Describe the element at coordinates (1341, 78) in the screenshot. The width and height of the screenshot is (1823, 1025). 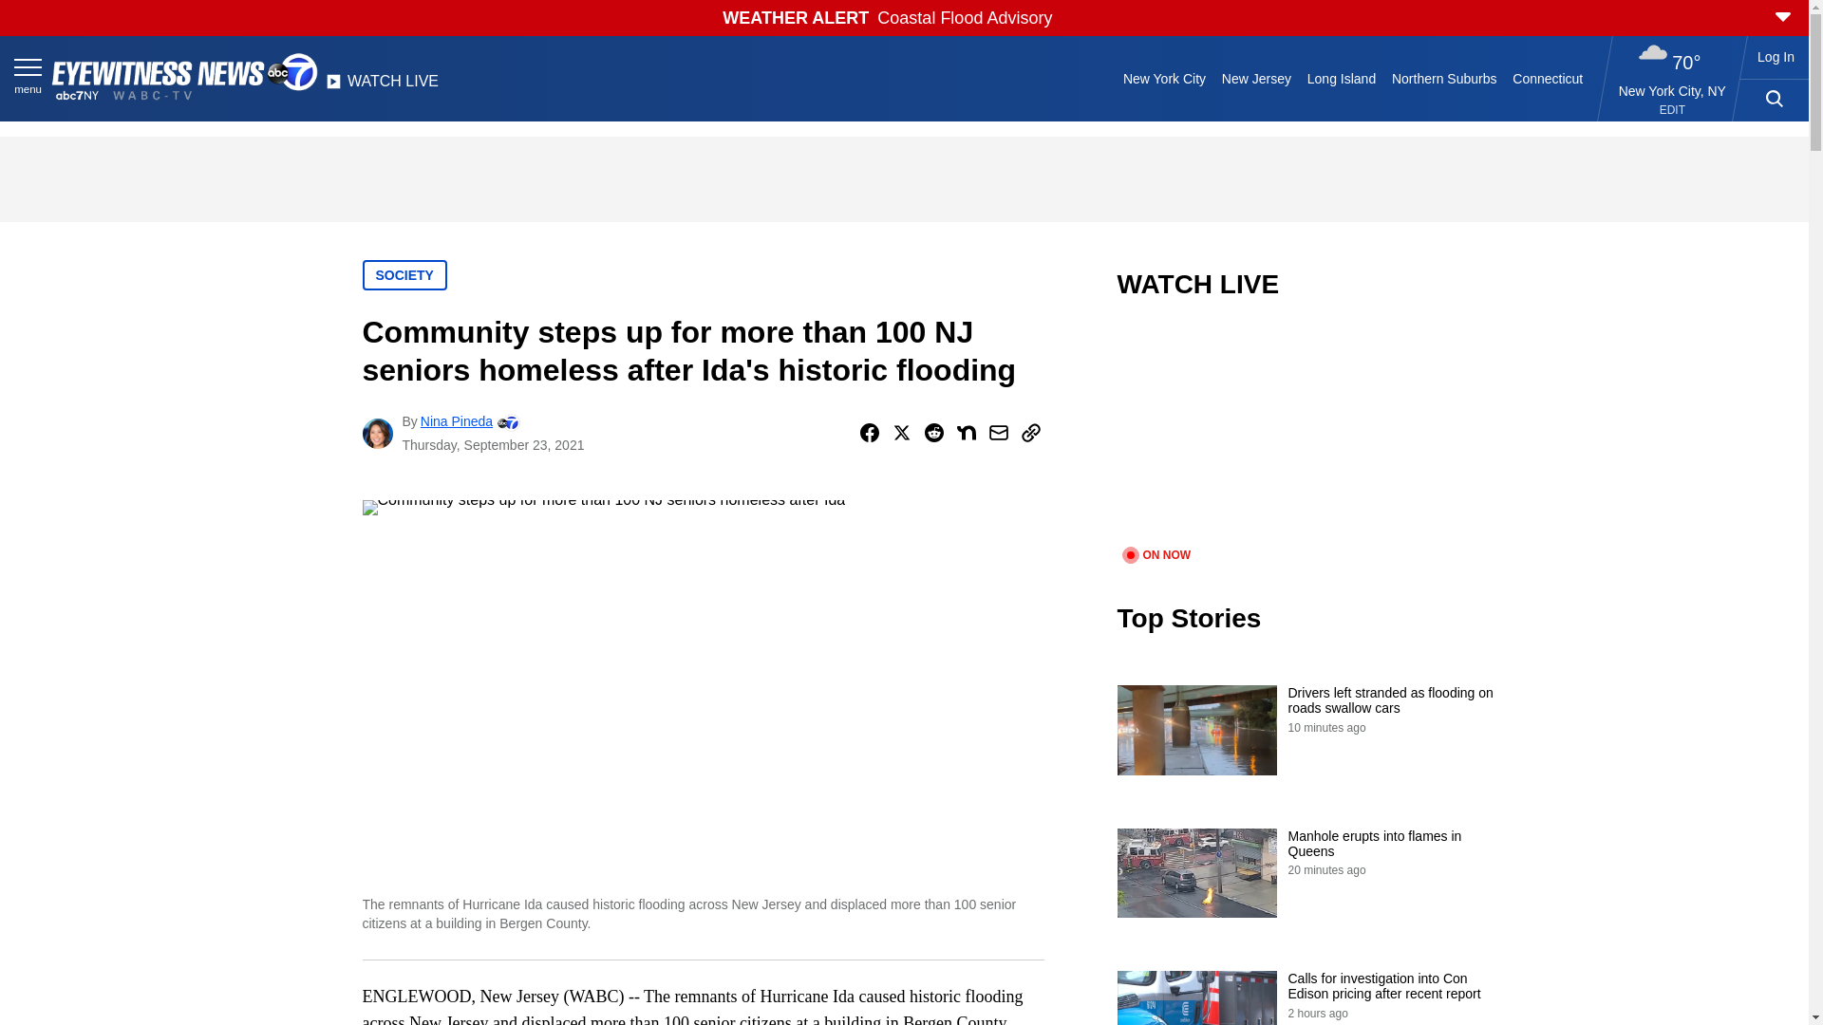
I see `Long Island` at that location.